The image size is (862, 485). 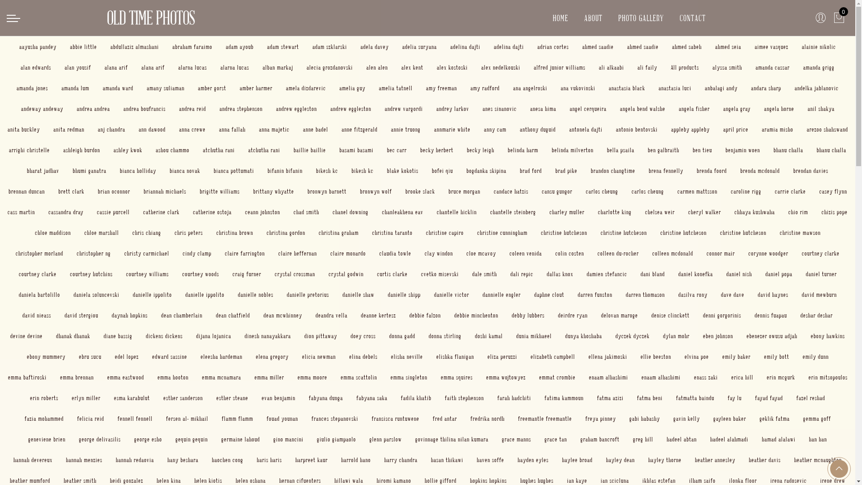 What do you see at coordinates (66, 212) in the screenshot?
I see `cassandra dray` at bounding box center [66, 212].